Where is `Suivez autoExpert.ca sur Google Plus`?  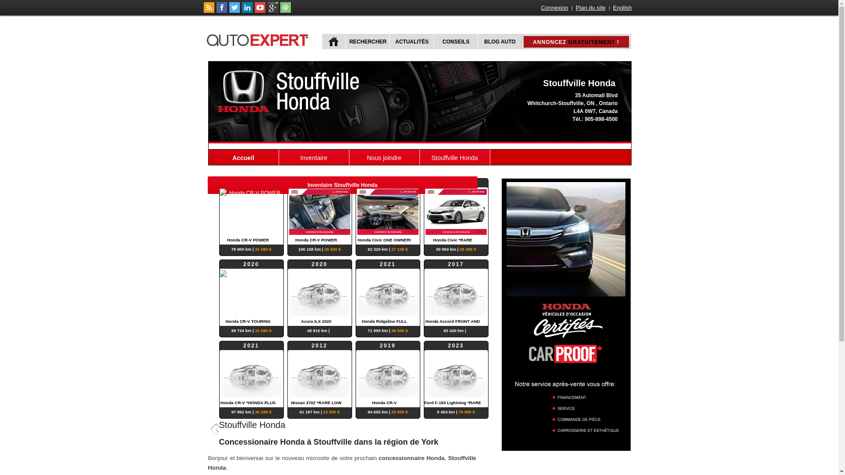
Suivez autoExpert.ca sur Google Plus is located at coordinates (273, 11).